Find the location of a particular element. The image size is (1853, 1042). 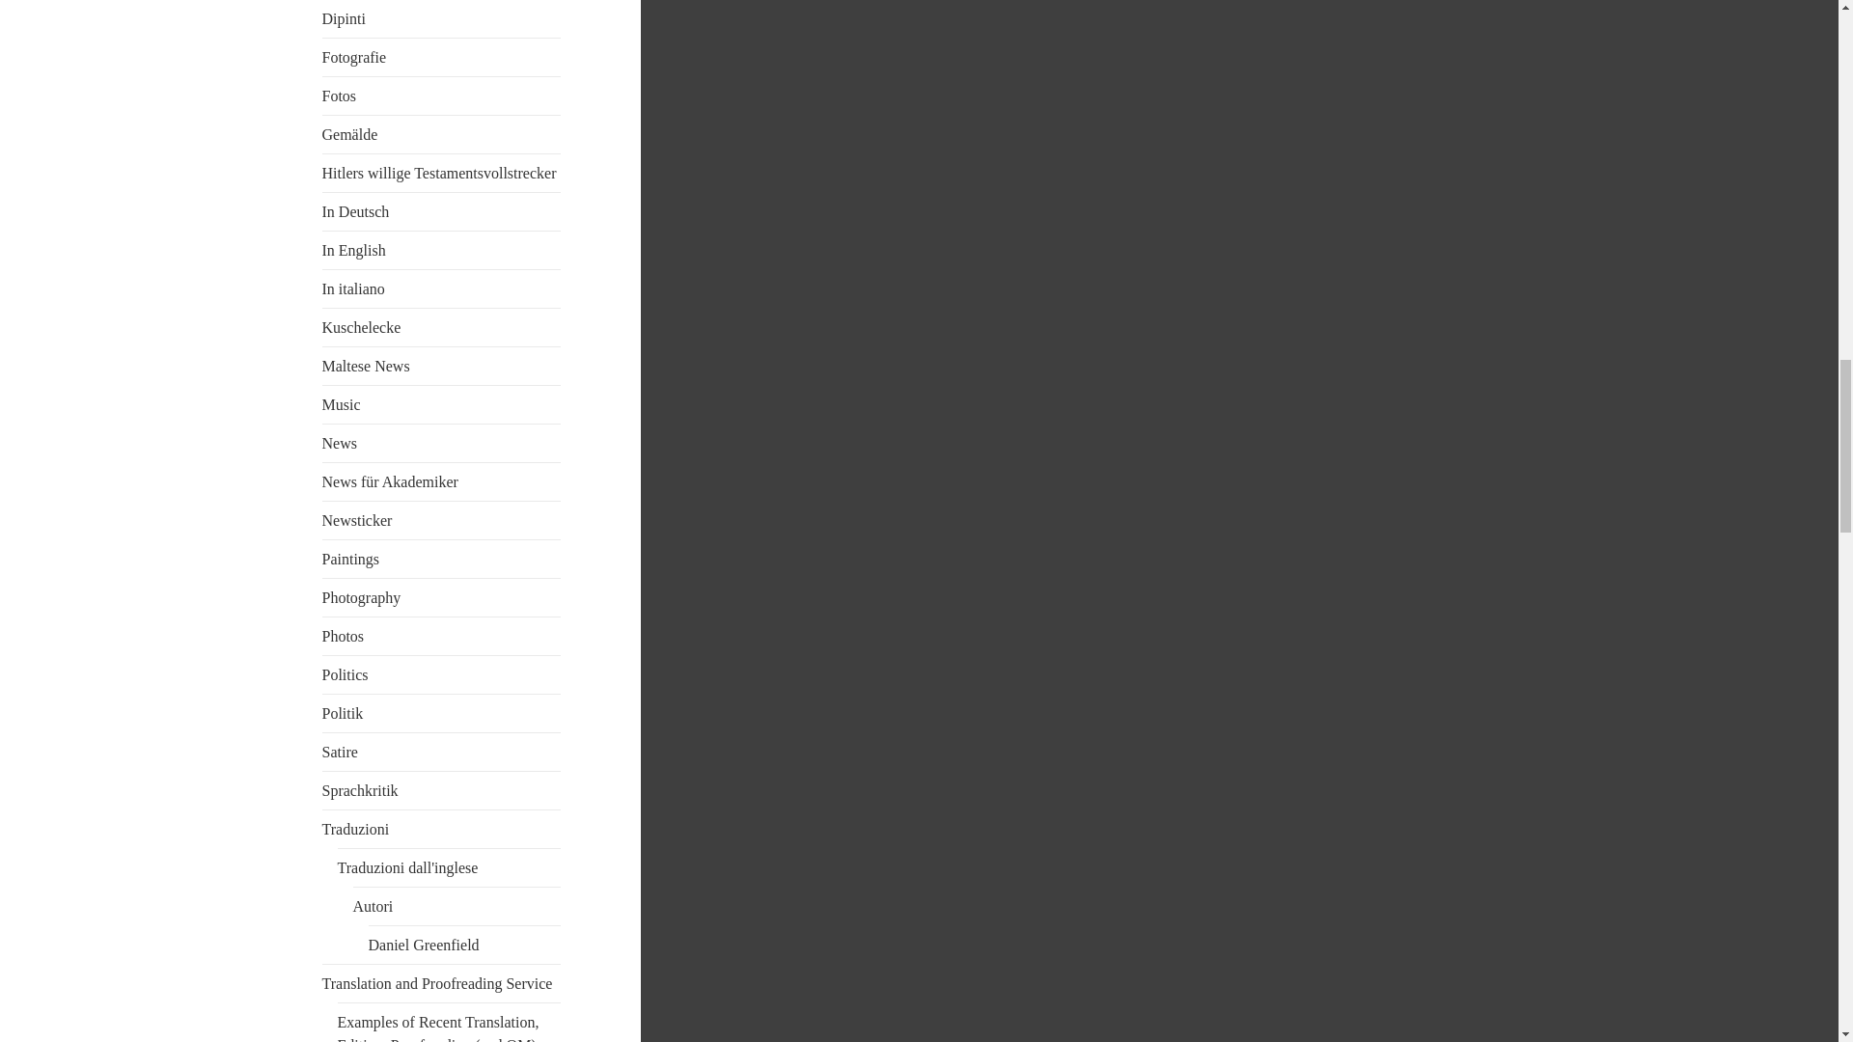

Hier darfst Du! is located at coordinates (362, 326).